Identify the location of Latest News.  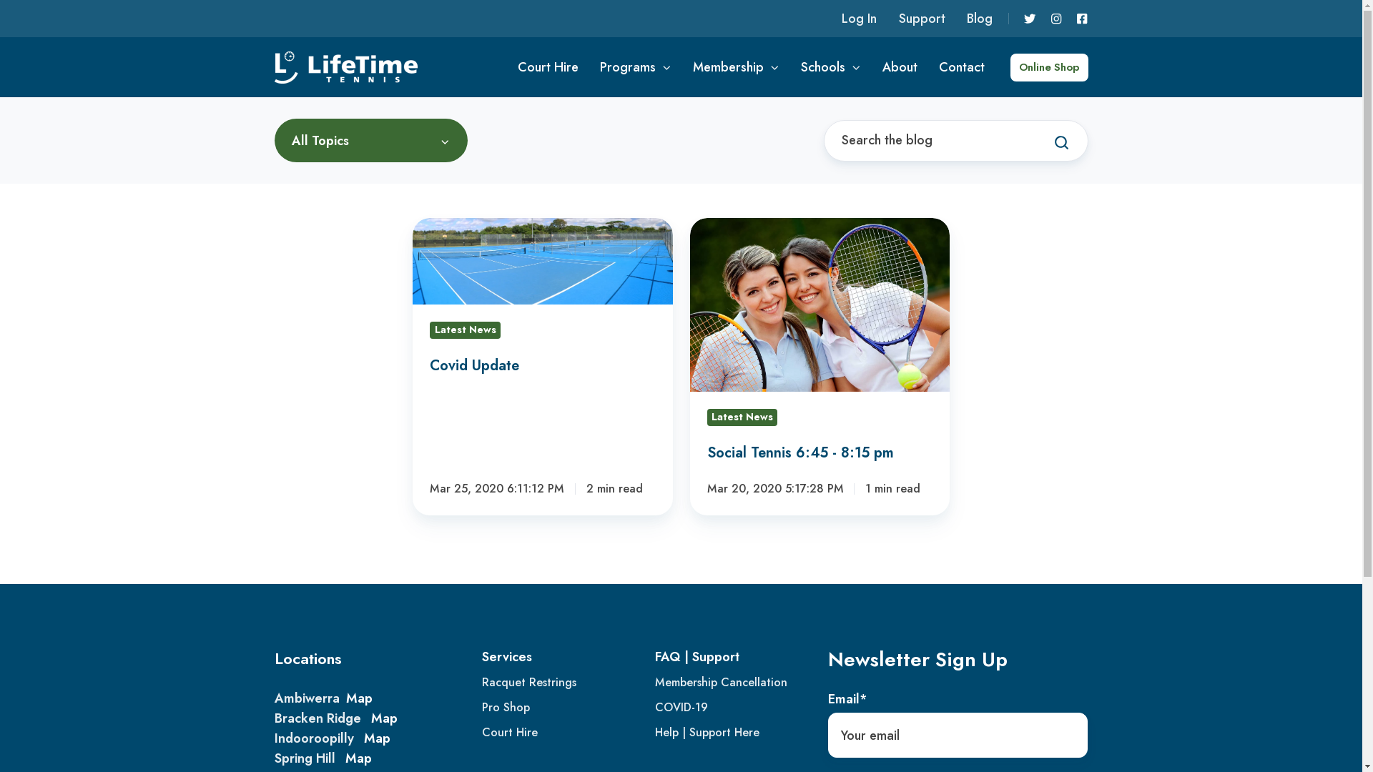
(465, 330).